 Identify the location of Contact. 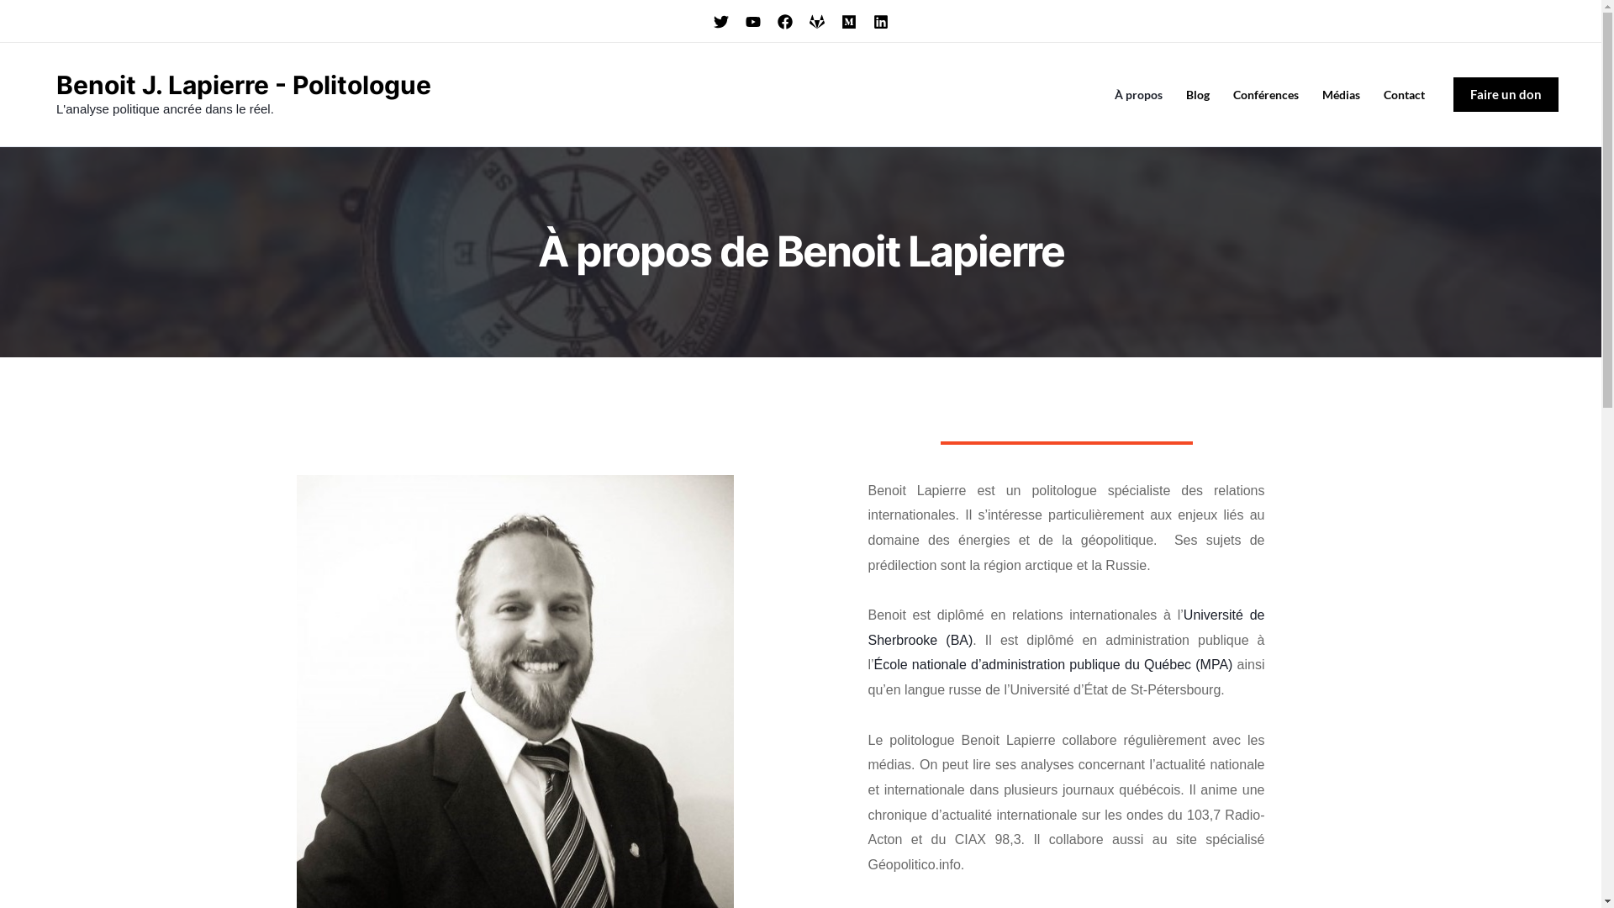
(1404, 95).